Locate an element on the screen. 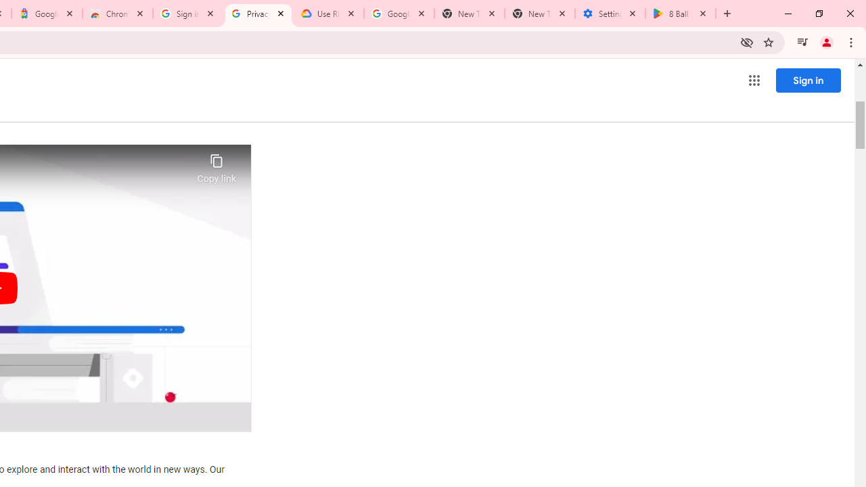 Image resolution: width=866 pixels, height=487 pixels. Settings - System is located at coordinates (610, 14).